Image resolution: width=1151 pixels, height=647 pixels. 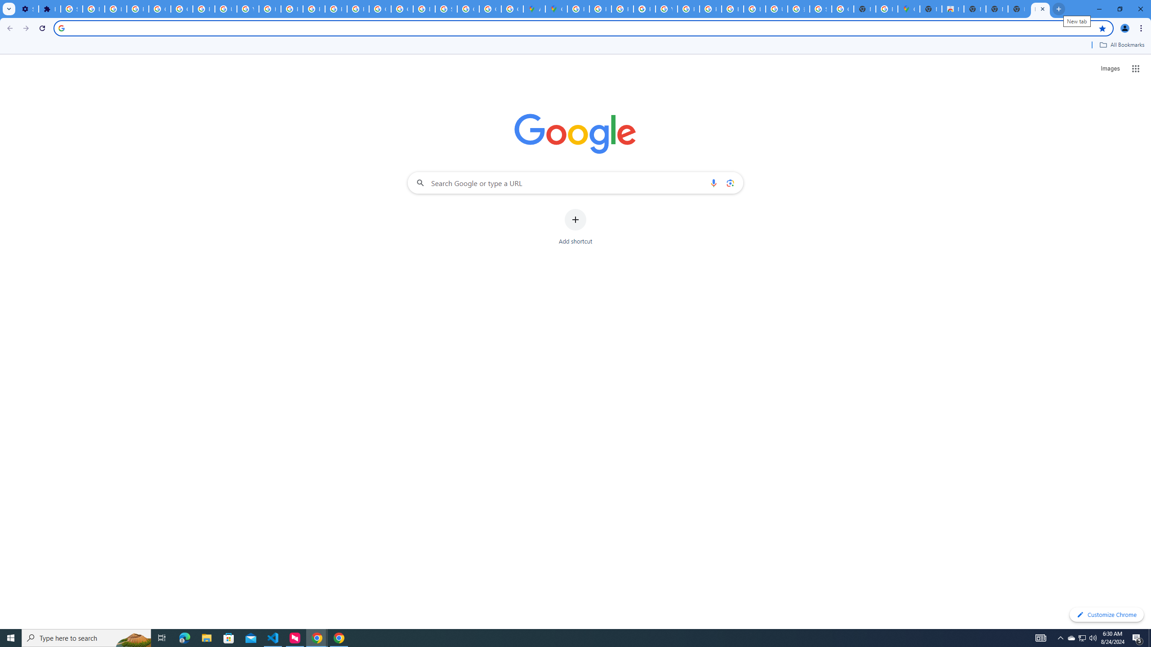 What do you see at coordinates (512, 9) in the screenshot?
I see `Create your Google Account` at bounding box center [512, 9].